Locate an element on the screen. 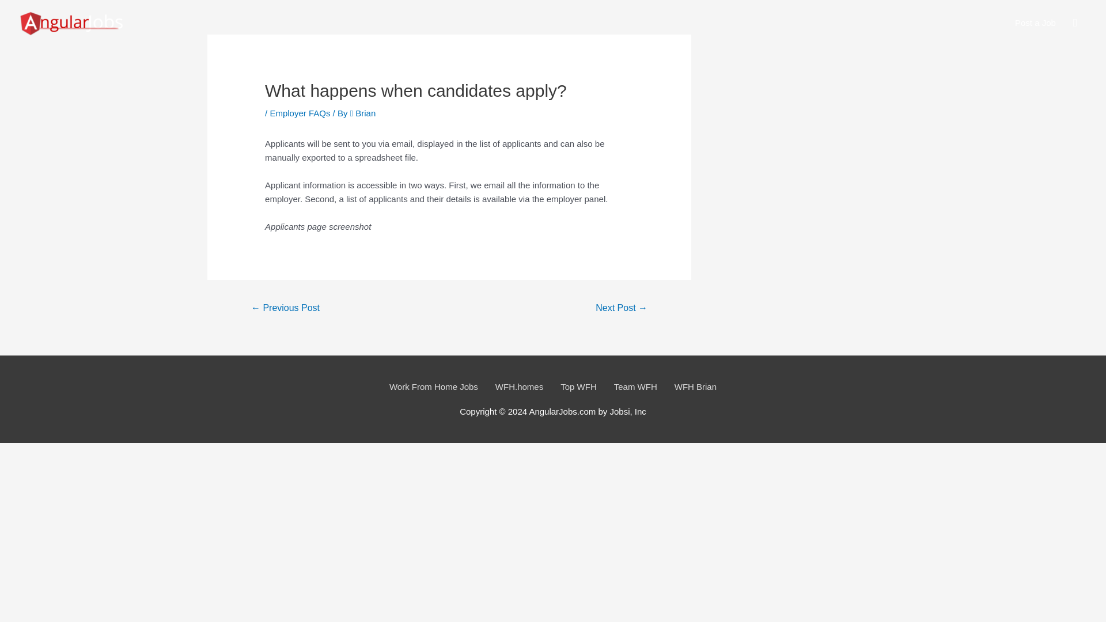  WFH Brian is located at coordinates (696, 386).